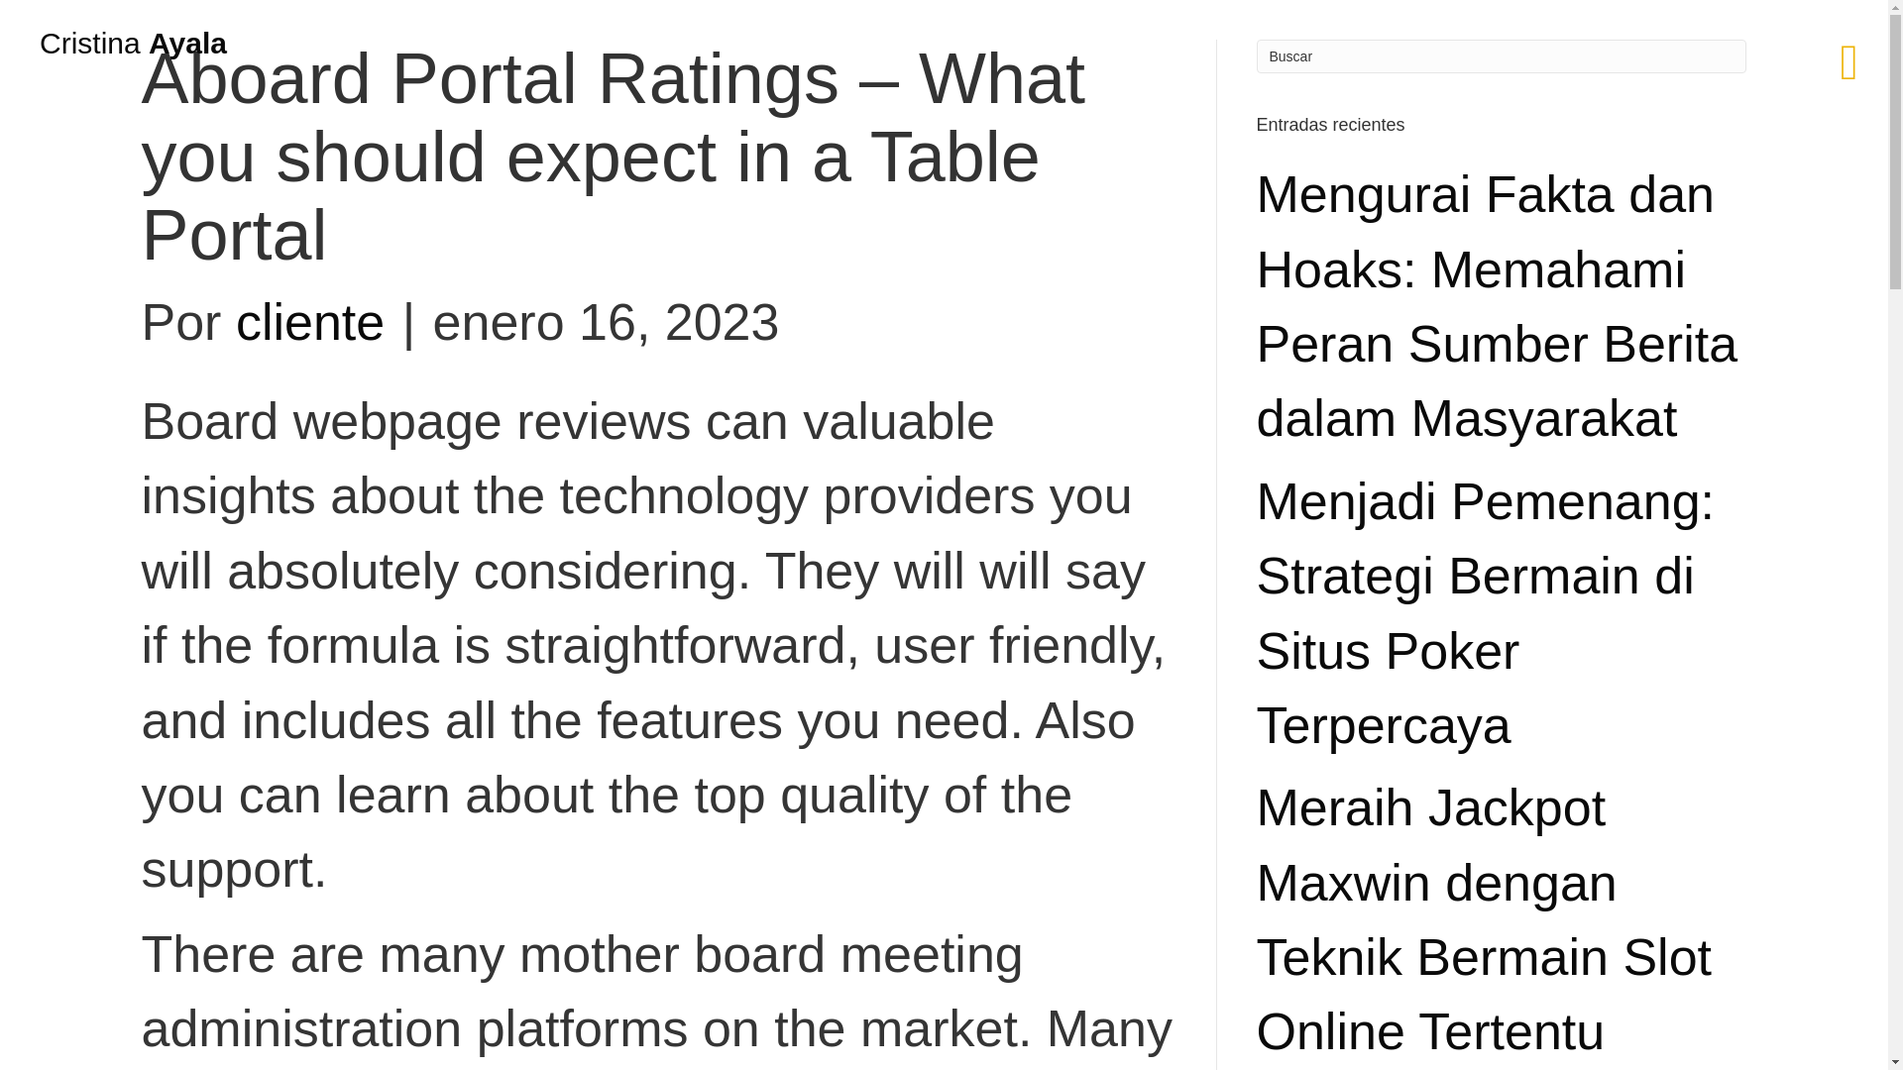  Describe the element at coordinates (133, 44) in the screenshot. I see `Cristina Ayala` at that location.